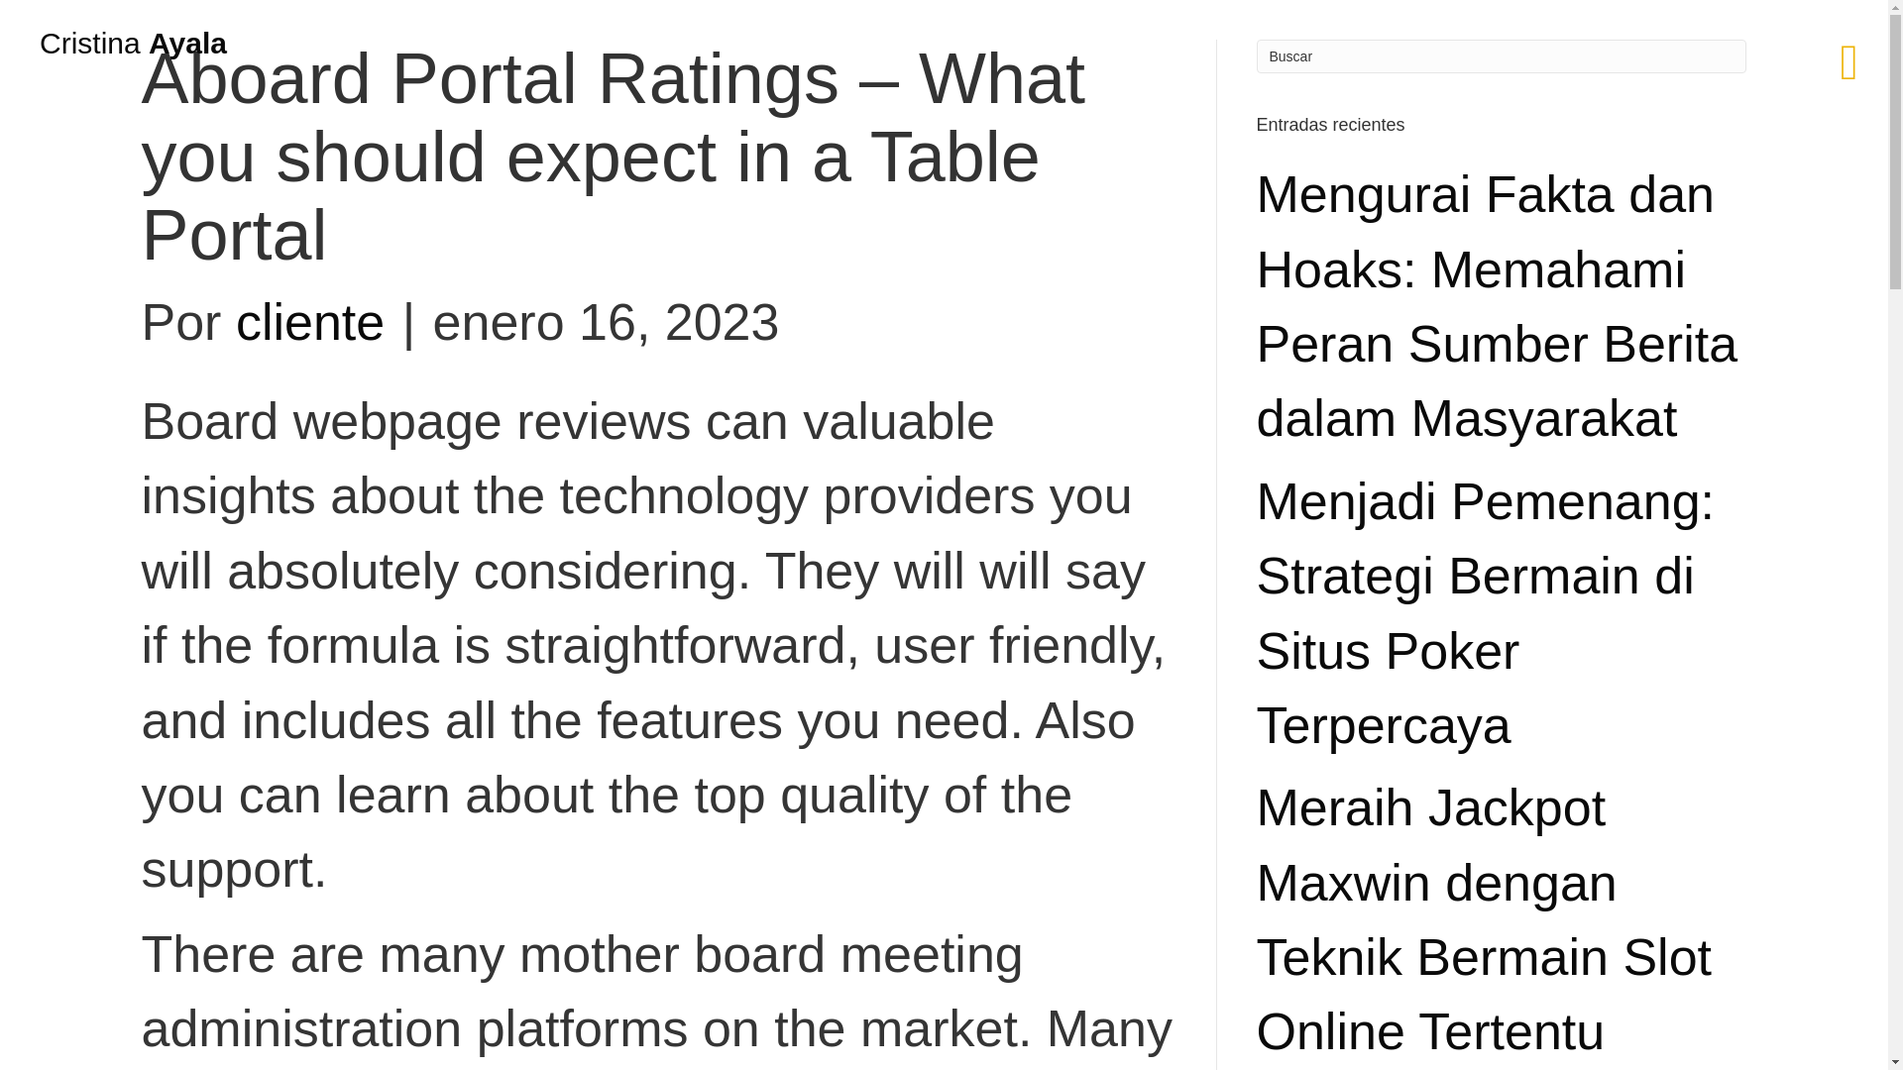  Describe the element at coordinates (133, 44) in the screenshot. I see `Cristina Ayala` at that location.